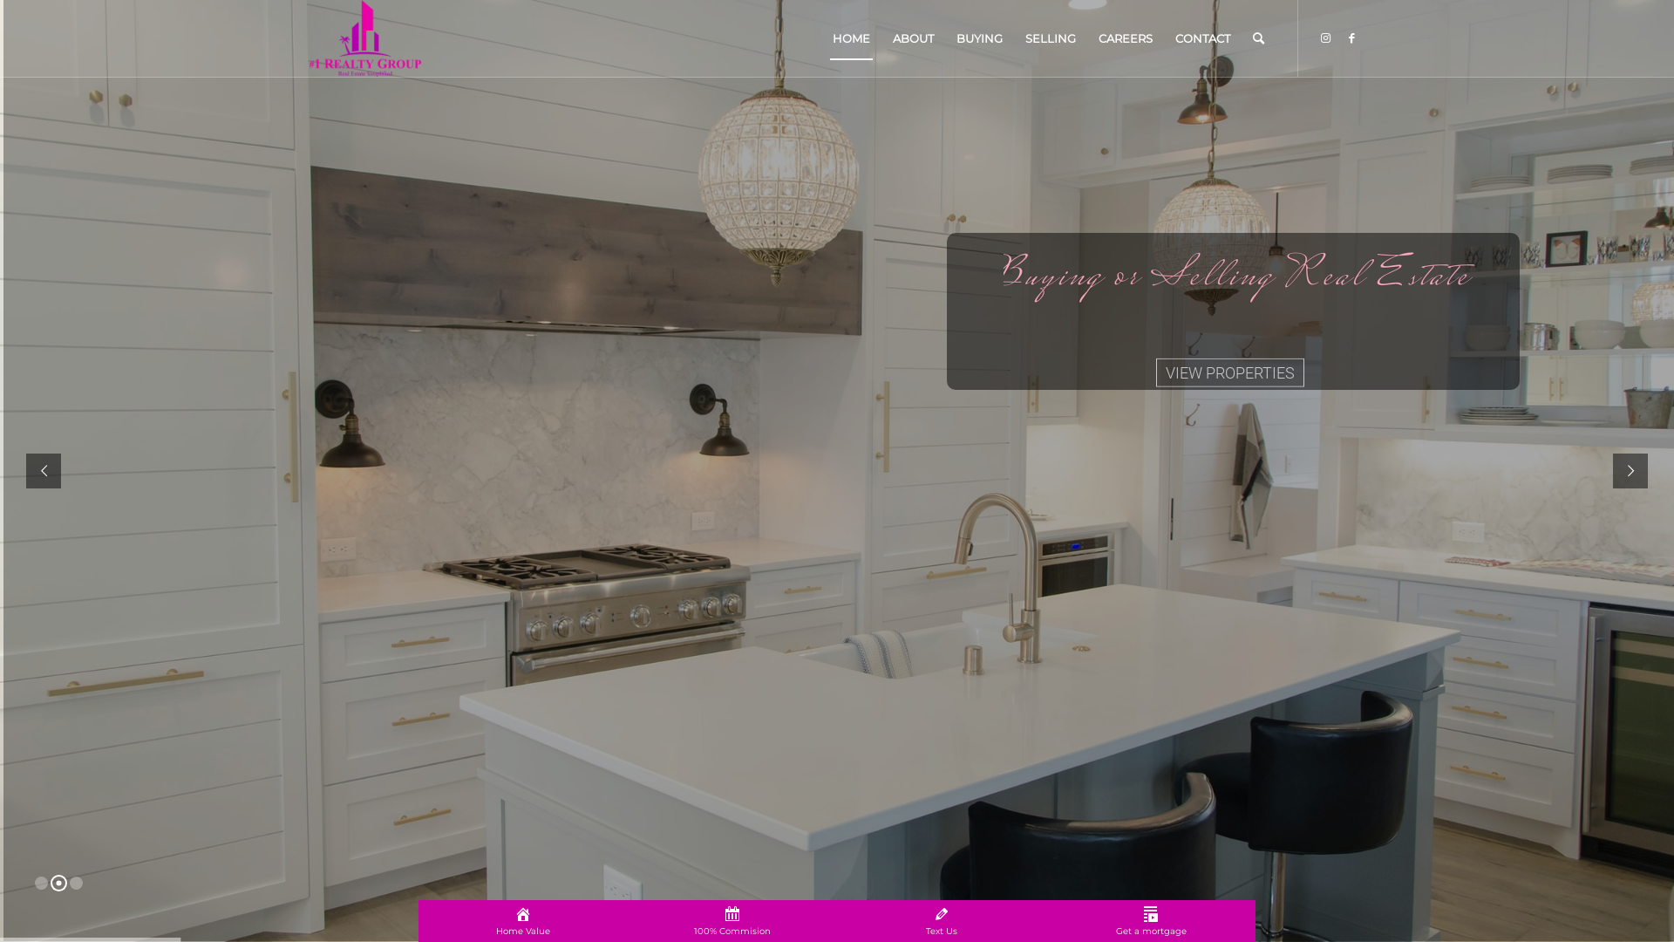 The width and height of the screenshot is (1674, 942). Describe the element at coordinates (732, 921) in the screenshot. I see `100% Commision` at that location.